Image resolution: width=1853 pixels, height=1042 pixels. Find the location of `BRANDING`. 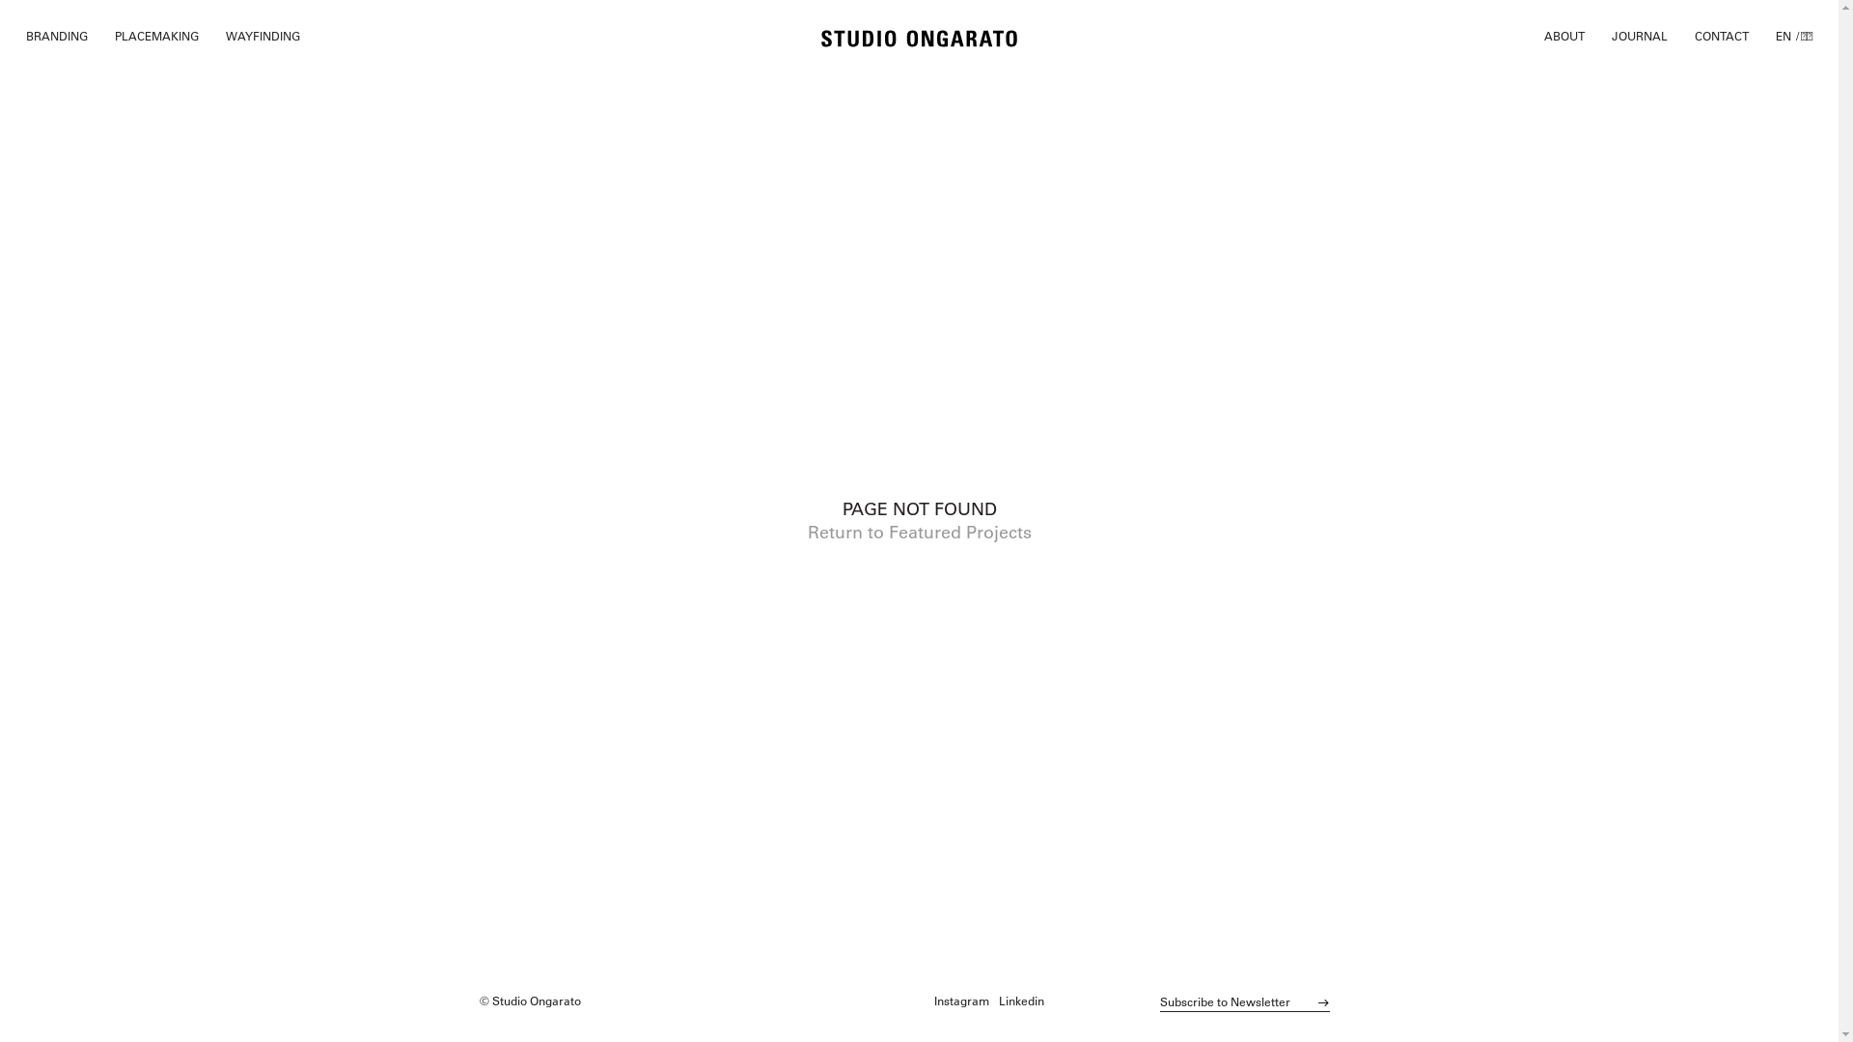

BRANDING is located at coordinates (57, 36).